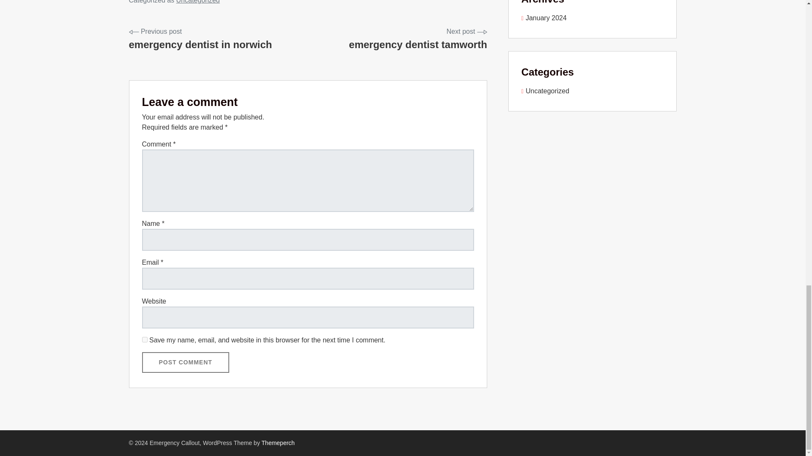 This screenshot has width=812, height=456. Describe the element at coordinates (185, 362) in the screenshot. I see `Post Comment` at that location.